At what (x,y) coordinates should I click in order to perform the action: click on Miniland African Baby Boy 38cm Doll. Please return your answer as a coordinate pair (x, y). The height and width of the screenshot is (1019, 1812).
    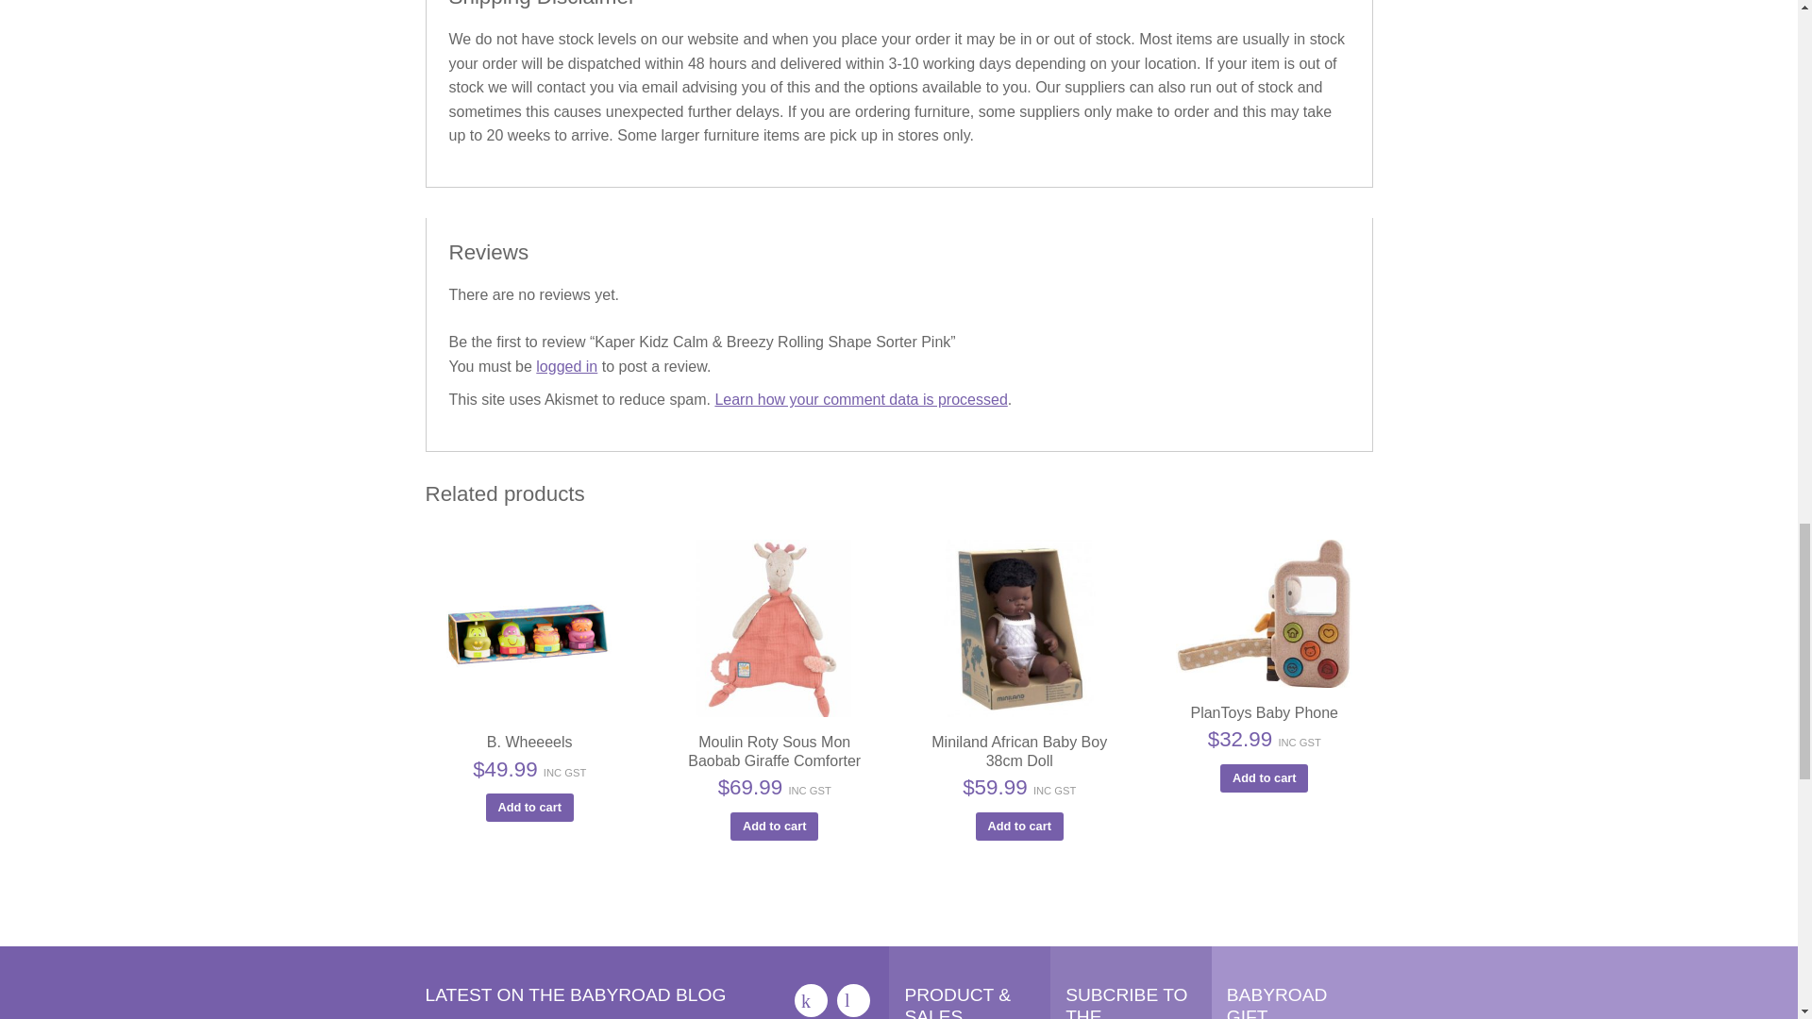
    Looking at the image, I should click on (1019, 628).